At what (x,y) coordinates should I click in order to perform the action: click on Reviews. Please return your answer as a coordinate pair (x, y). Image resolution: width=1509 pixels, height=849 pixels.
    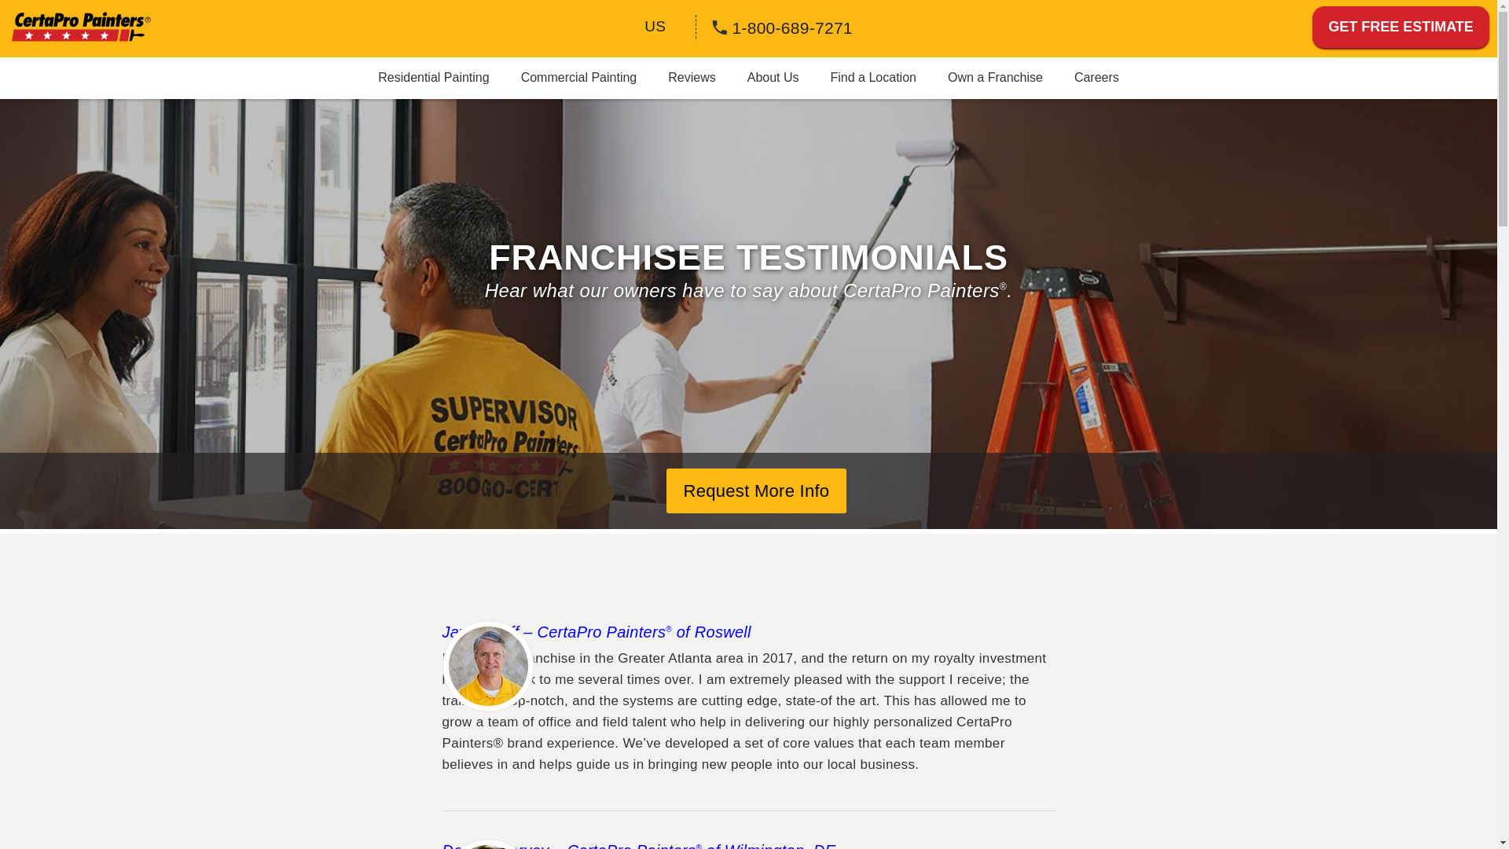
    Looking at the image, I should click on (691, 77).